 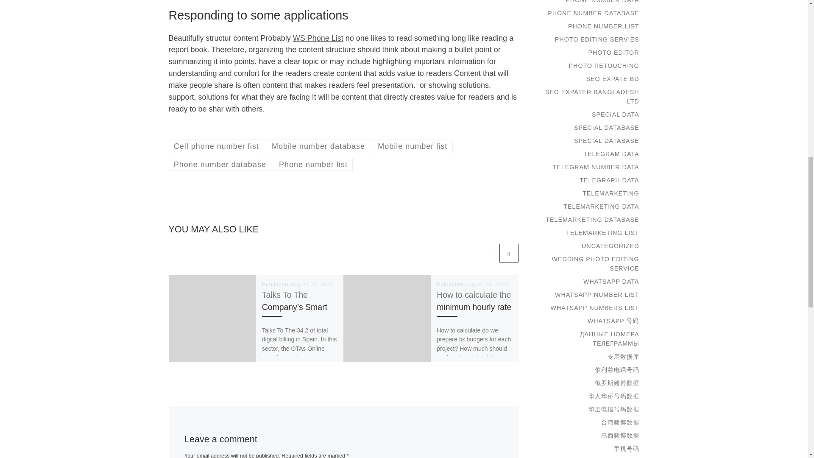 I want to click on Cell phone number list, so click(x=216, y=146).